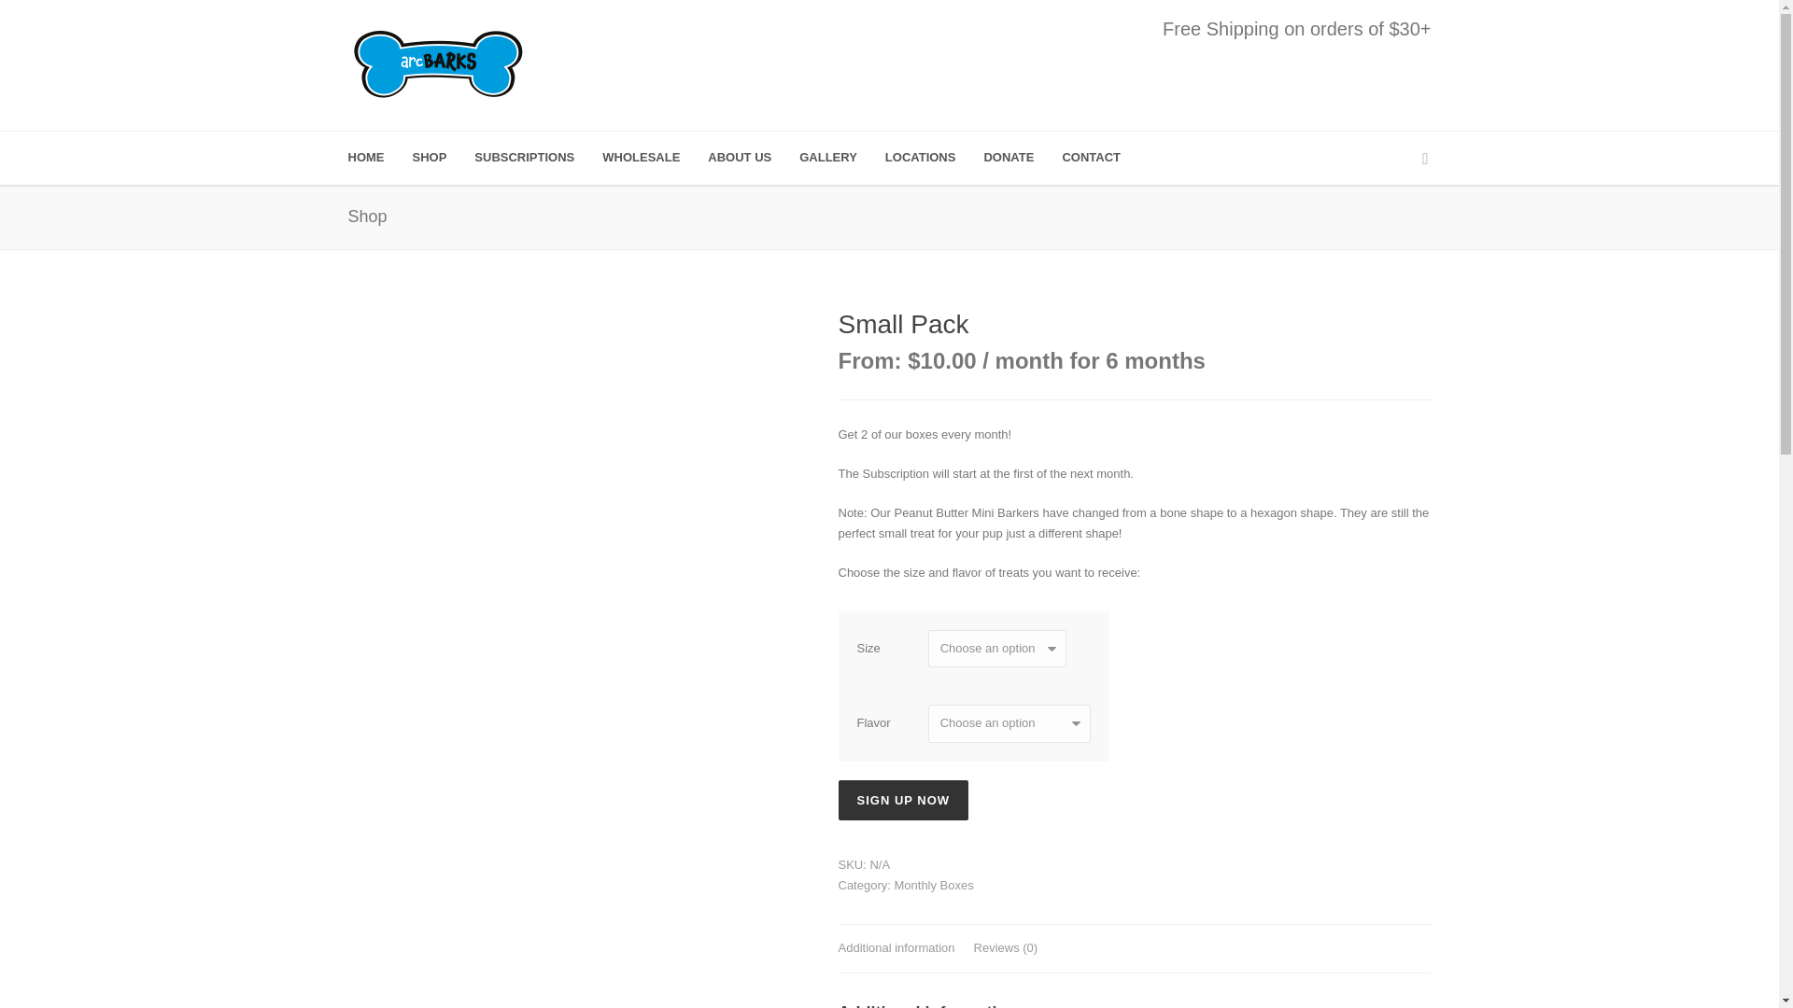 Image resolution: width=1793 pixels, height=1008 pixels. What do you see at coordinates (754, 158) in the screenshot?
I see `ABOUT US` at bounding box center [754, 158].